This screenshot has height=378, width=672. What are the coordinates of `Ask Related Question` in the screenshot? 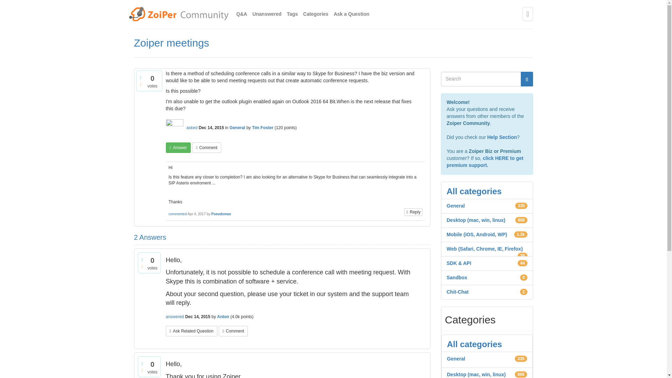 It's located at (191, 331).